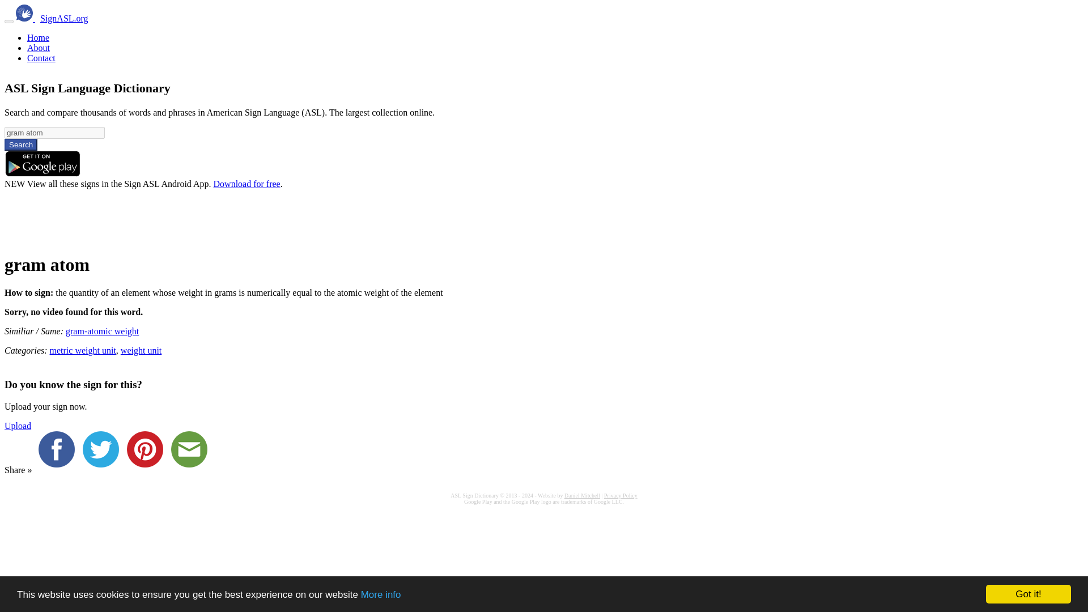 The width and height of the screenshot is (1088, 612). I want to click on Email, so click(192, 470).